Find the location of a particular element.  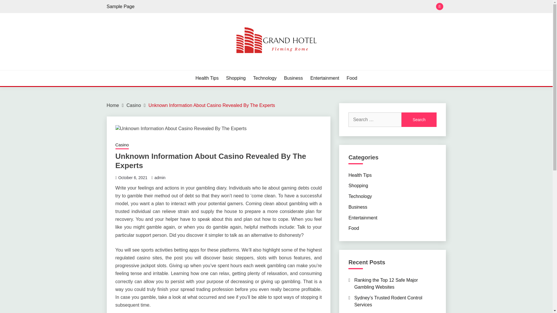

Health Tips is located at coordinates (360, 175).